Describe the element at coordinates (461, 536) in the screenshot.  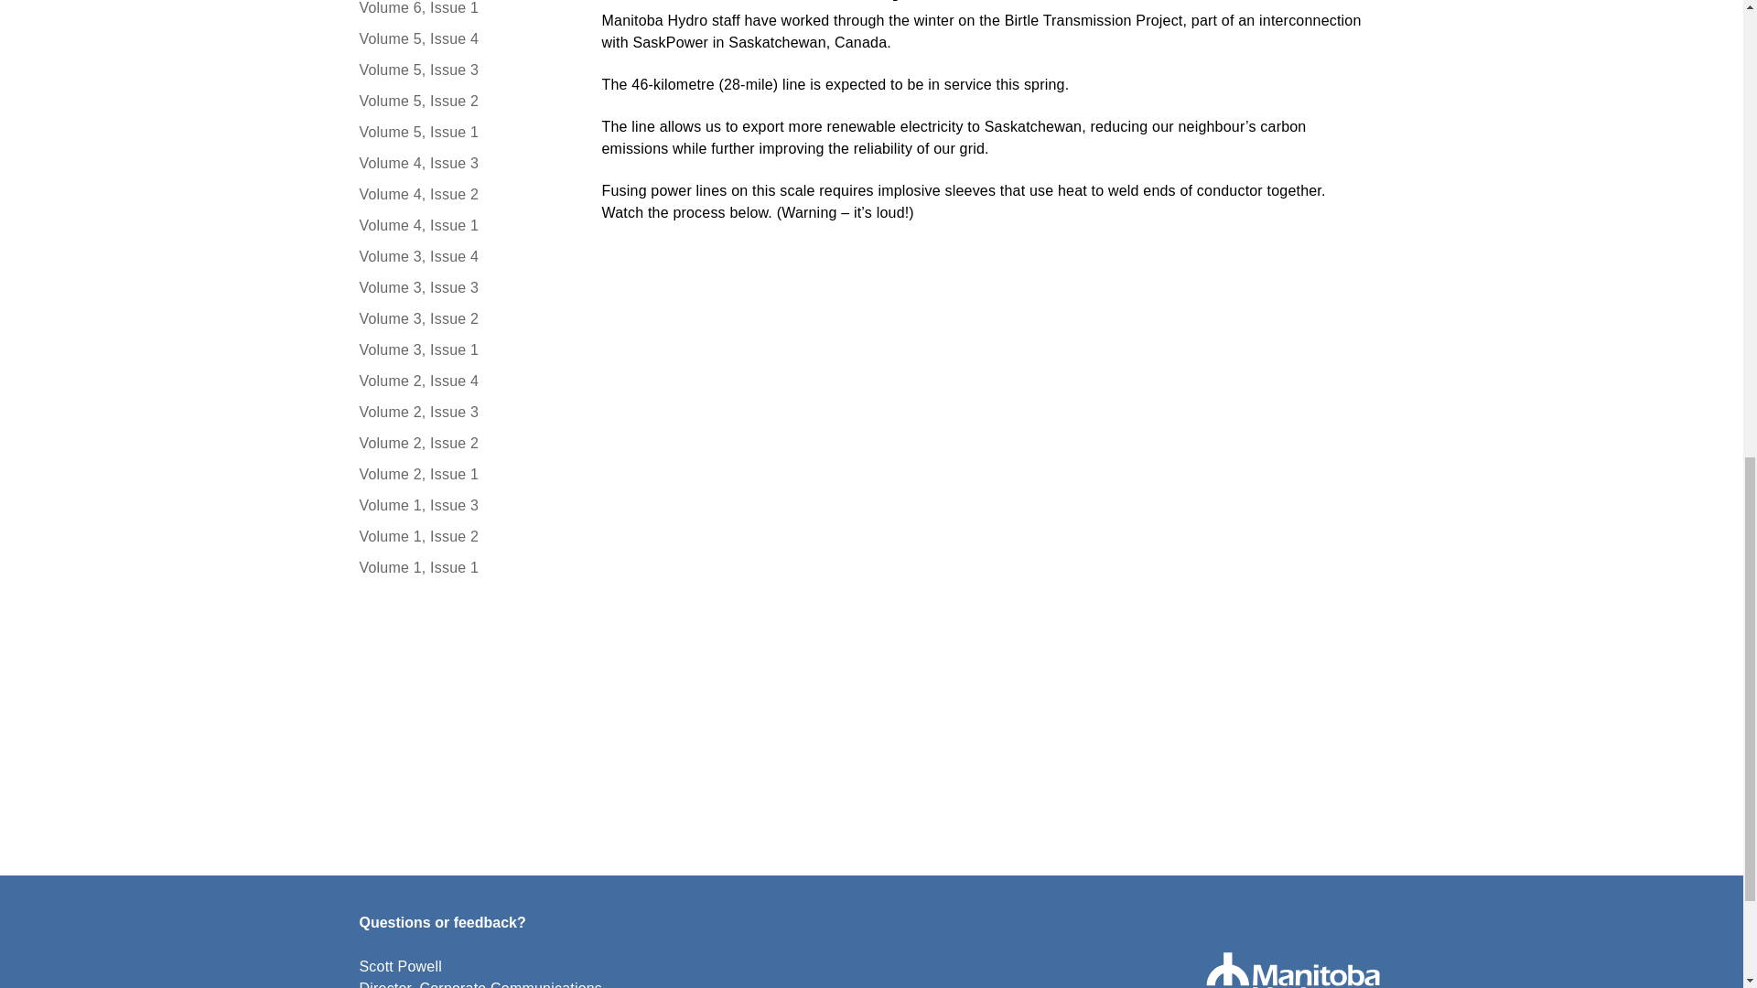
I see `Volume 1, Issue 2` at that location.